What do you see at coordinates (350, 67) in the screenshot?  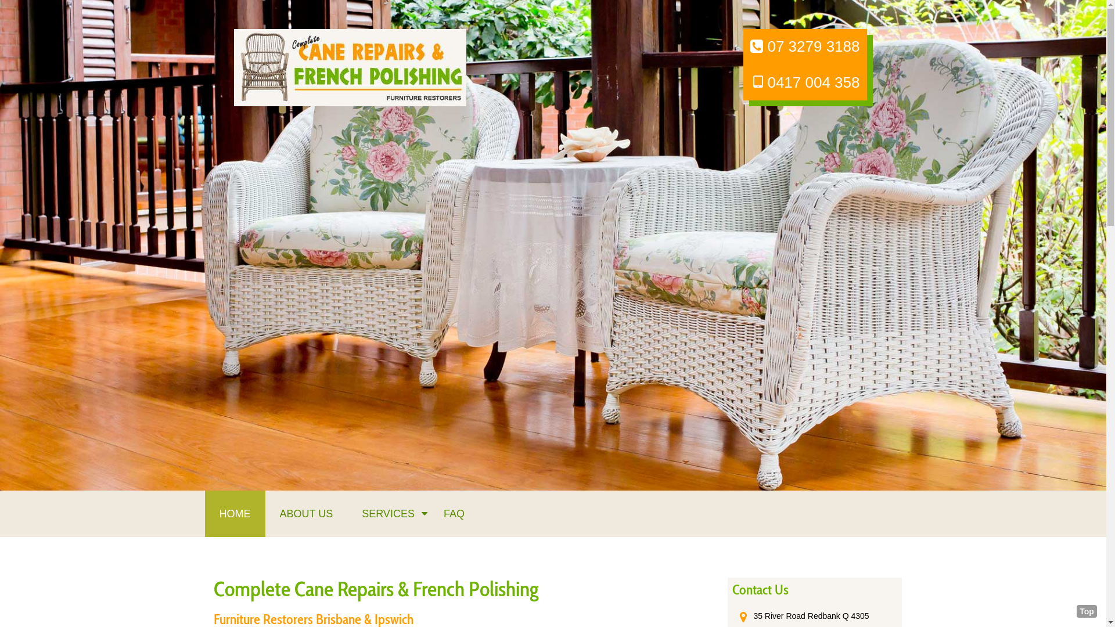 I see `Complete Cane Repairs & French Polishing Ipswich` at bounding box center [350, 67].